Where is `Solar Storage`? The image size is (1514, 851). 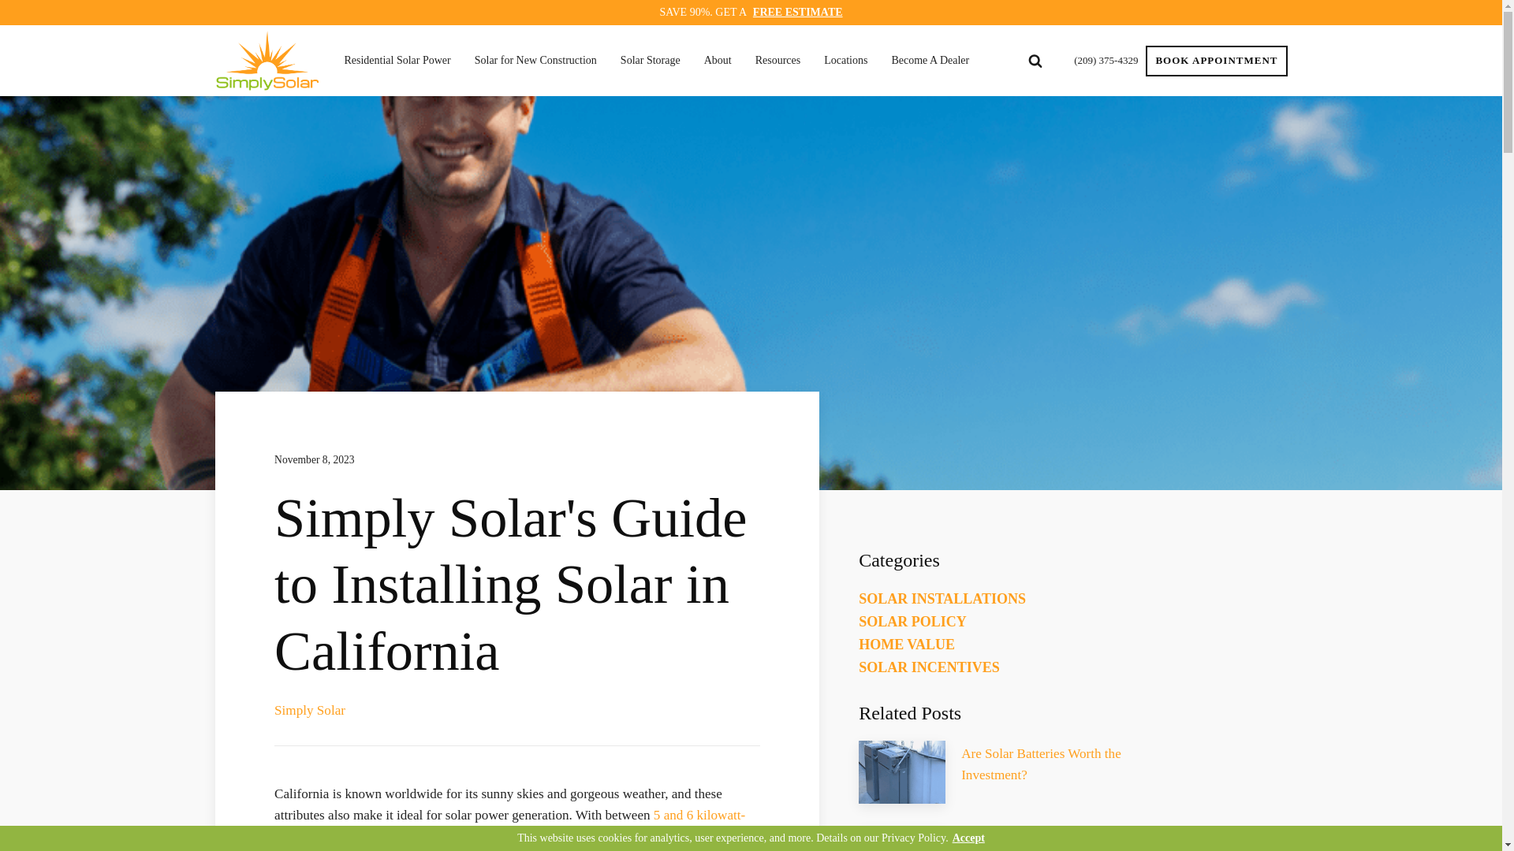 Solar Storage is located at coordinates (654, 60).